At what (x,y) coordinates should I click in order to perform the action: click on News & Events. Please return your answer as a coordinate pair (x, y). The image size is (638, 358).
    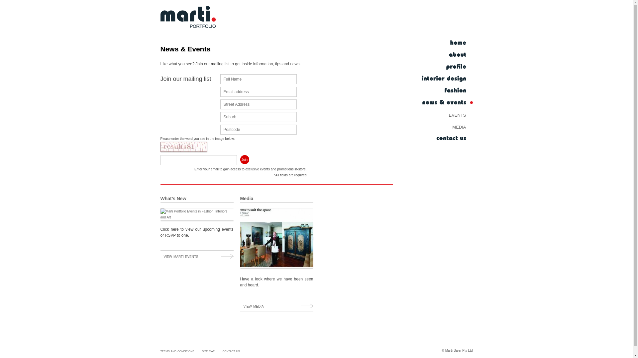
    Looking at the image, I should click on (185, 49).